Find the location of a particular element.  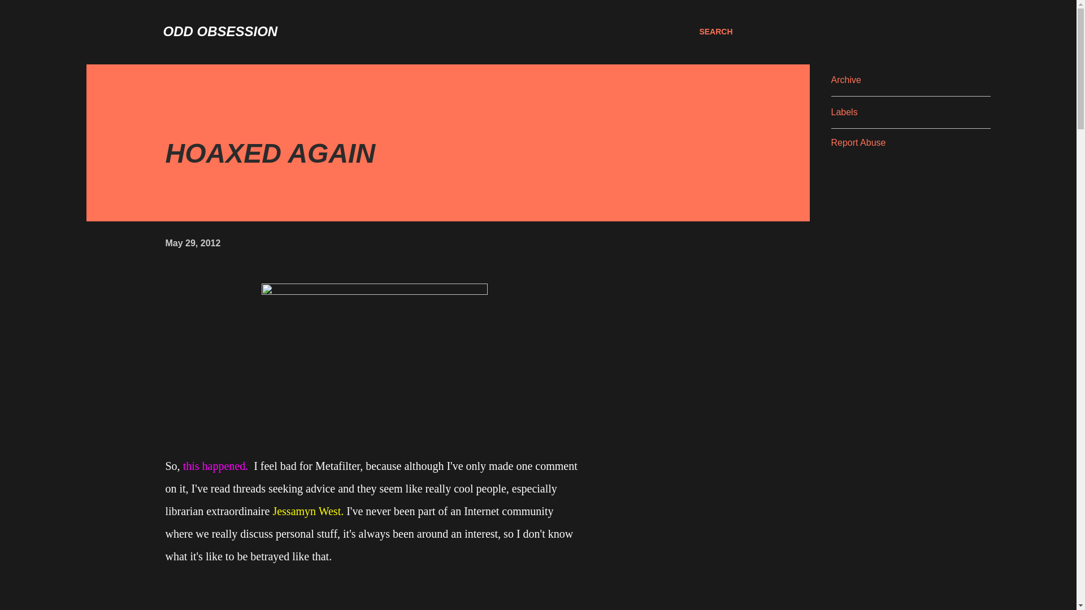

Jessamyn West is located at coordinates (306, 511).